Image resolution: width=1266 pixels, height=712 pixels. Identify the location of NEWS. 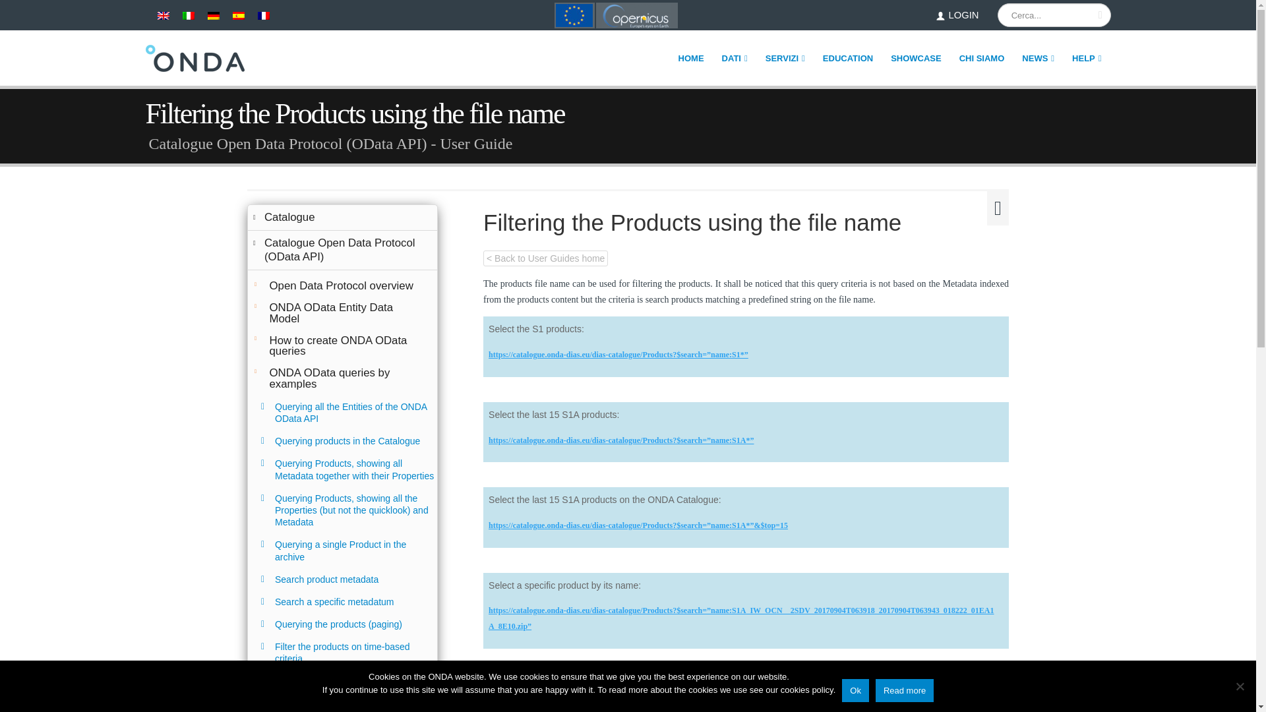
(1038, 58).